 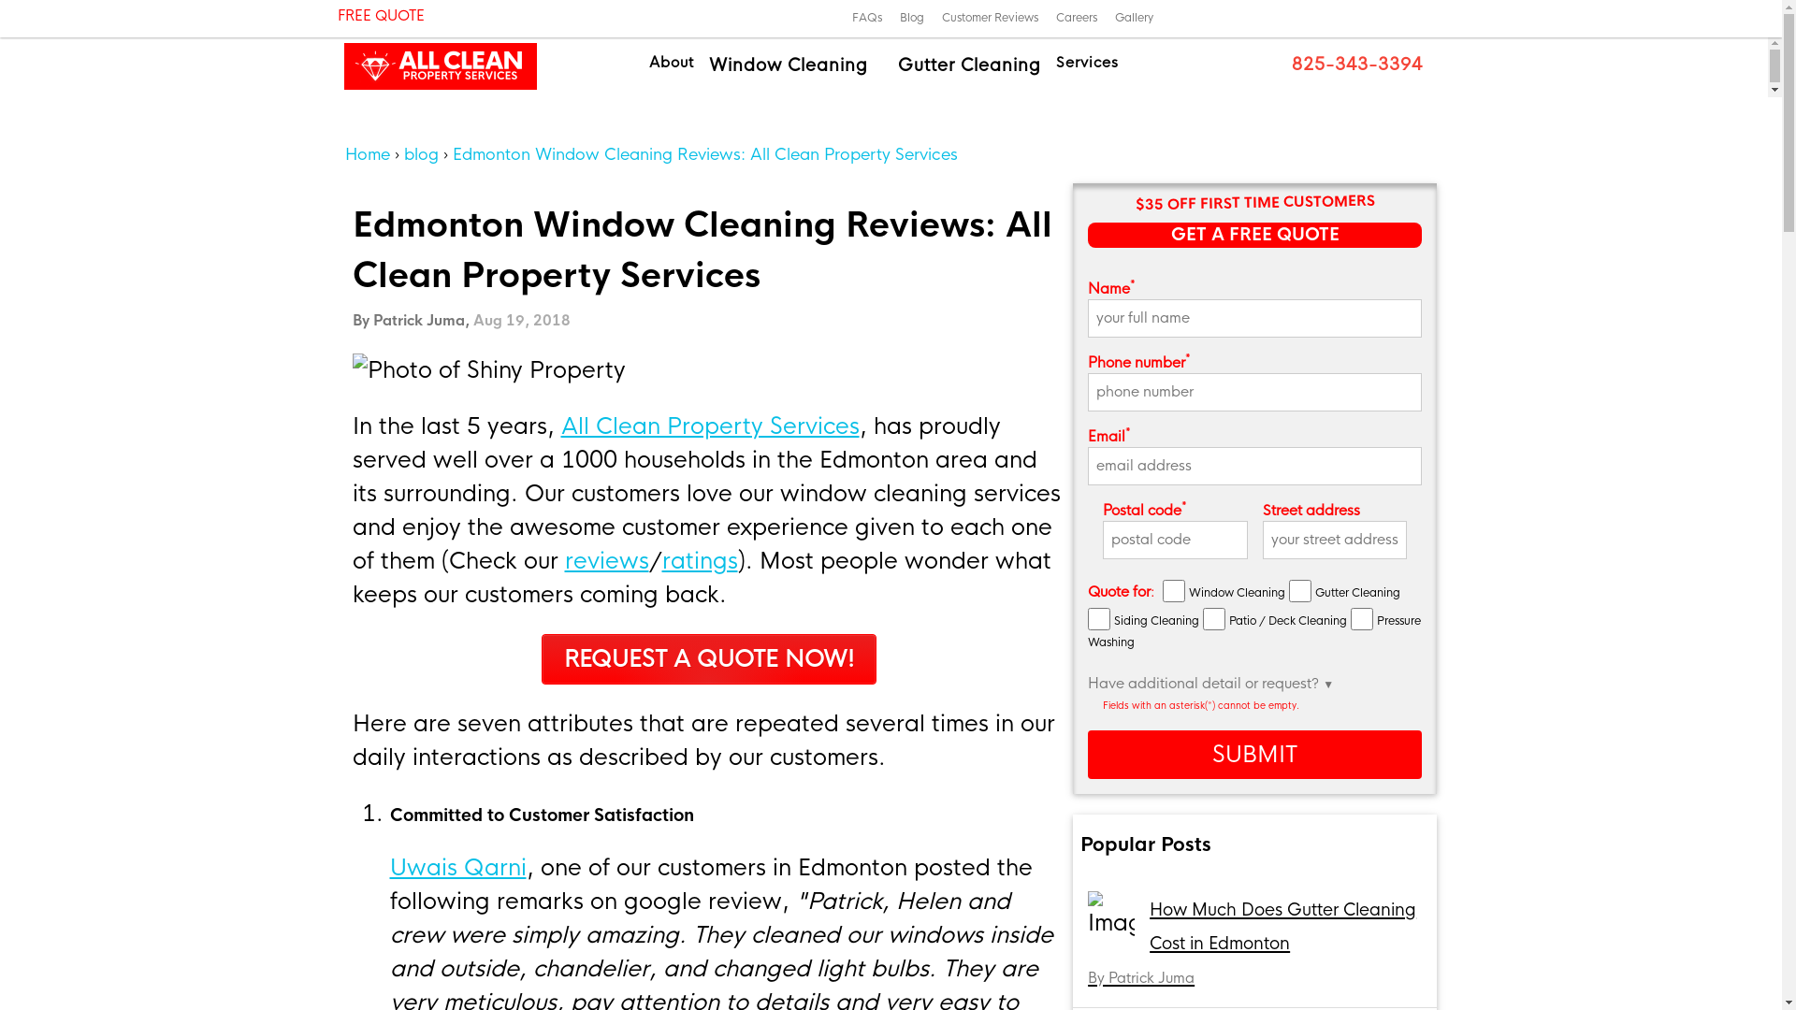 What do you see at coordinates (969, 65) in the screenshot?
I see `Gutter Cleaning` at bounding box center [969, 65].